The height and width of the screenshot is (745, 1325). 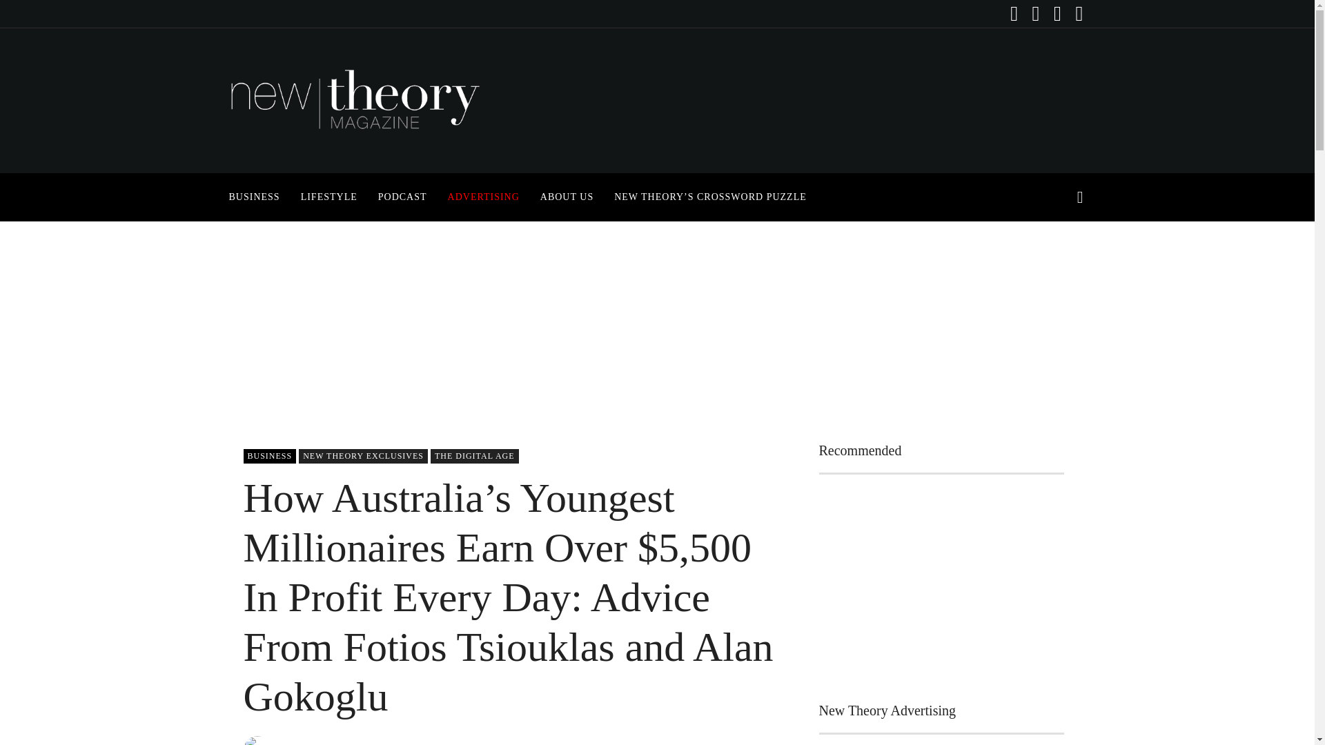 I want to click on View all posts in 923, so click(x=363, y=456).